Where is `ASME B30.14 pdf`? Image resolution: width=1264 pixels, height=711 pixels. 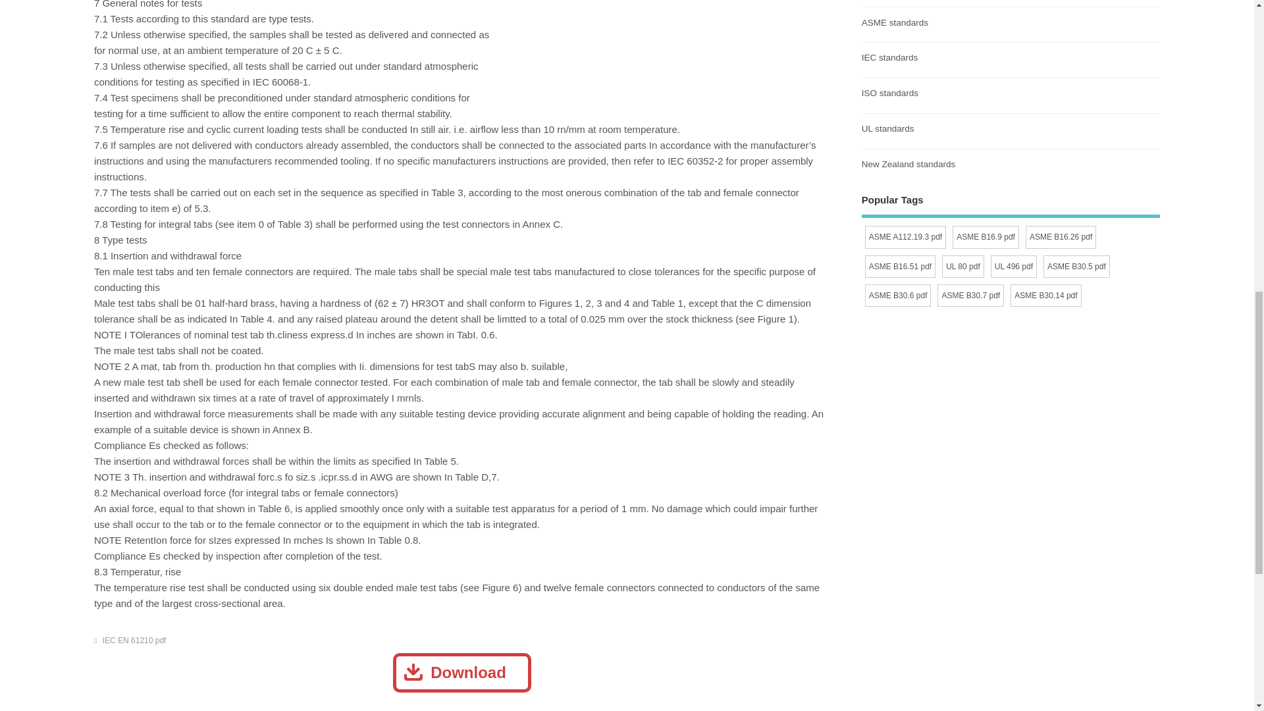 ASME B30.14 pdf is located at coordinates (1045, 295).